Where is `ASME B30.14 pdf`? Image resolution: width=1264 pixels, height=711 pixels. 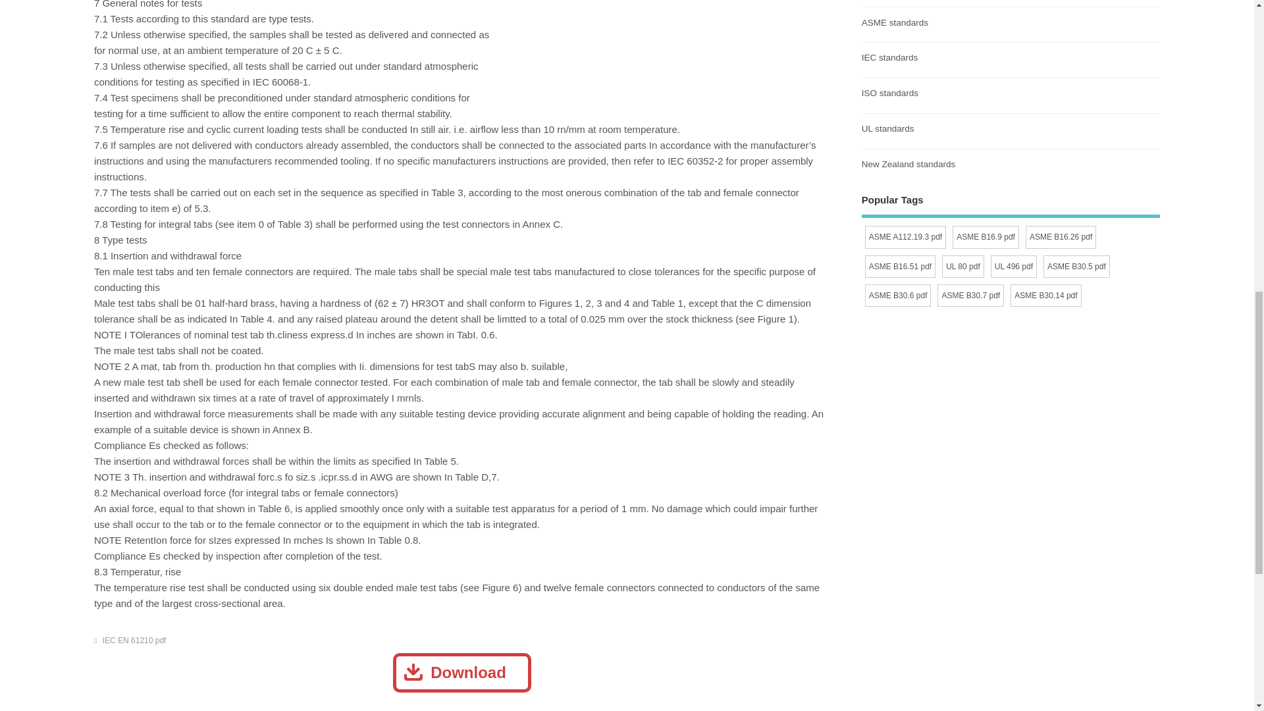 ASME B30.14 pdf is located at coordinates (1045, 295).